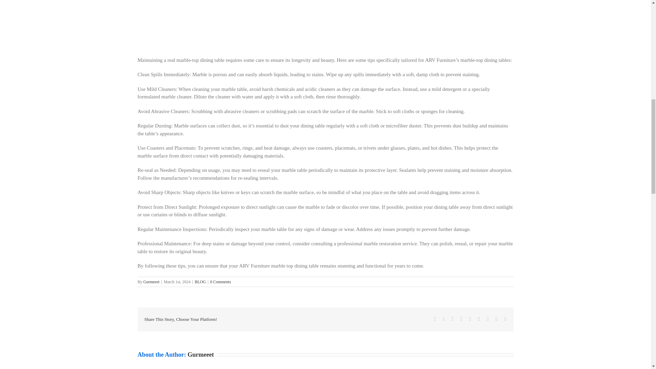 The height and width of the screenshot is (369, 656). I want to click on Posts by Gurmeeet, so click(201, 355).